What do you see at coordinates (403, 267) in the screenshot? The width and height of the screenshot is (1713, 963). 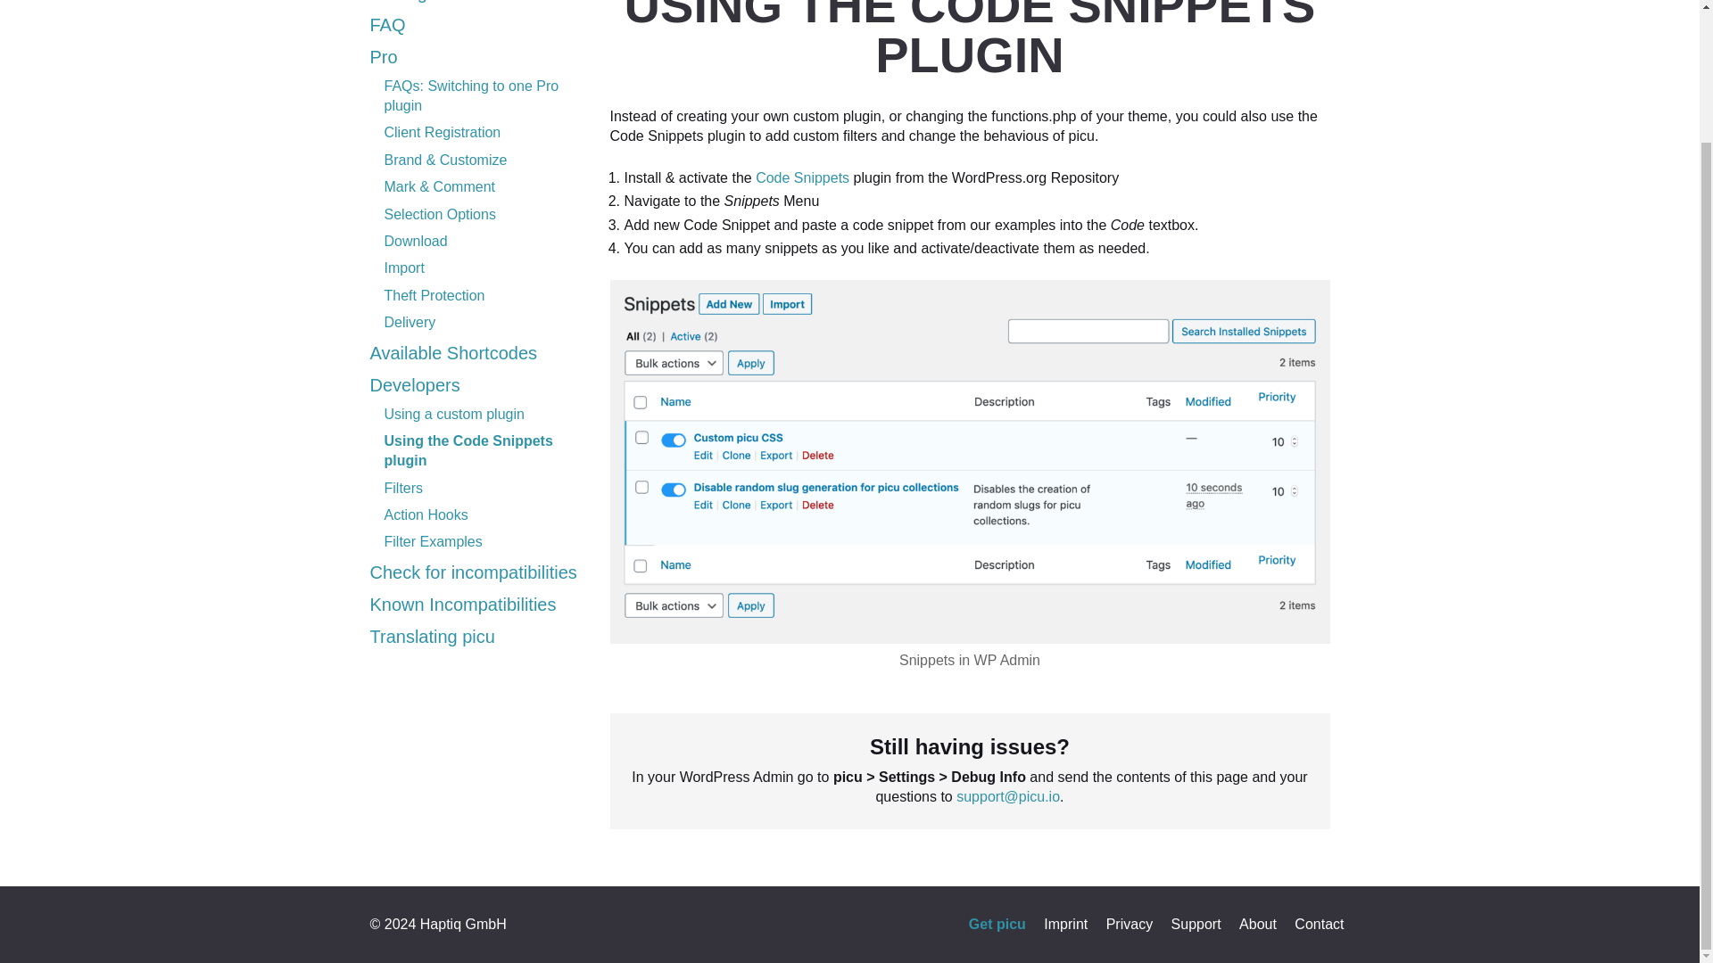 I see `Import` at bounding box center [403, 267].